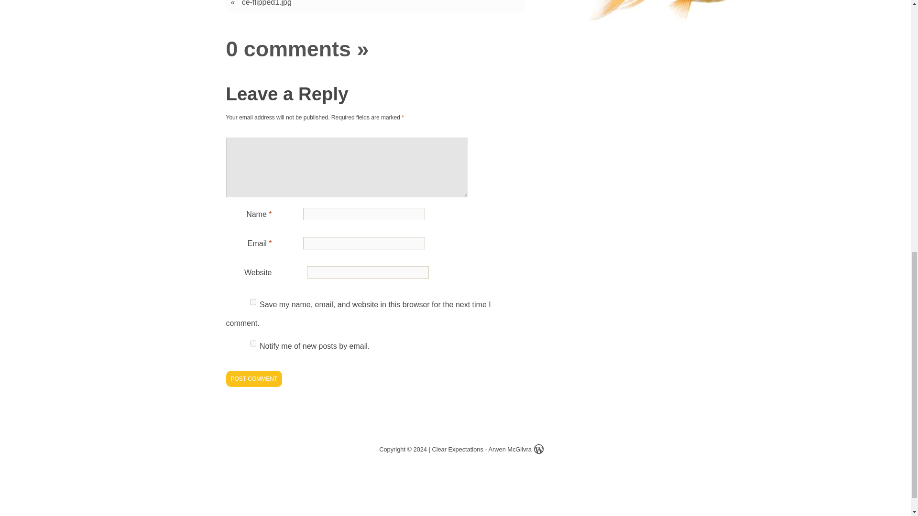 The image size is (918, 516). I want to click on 0 comments, so click(288, 49).